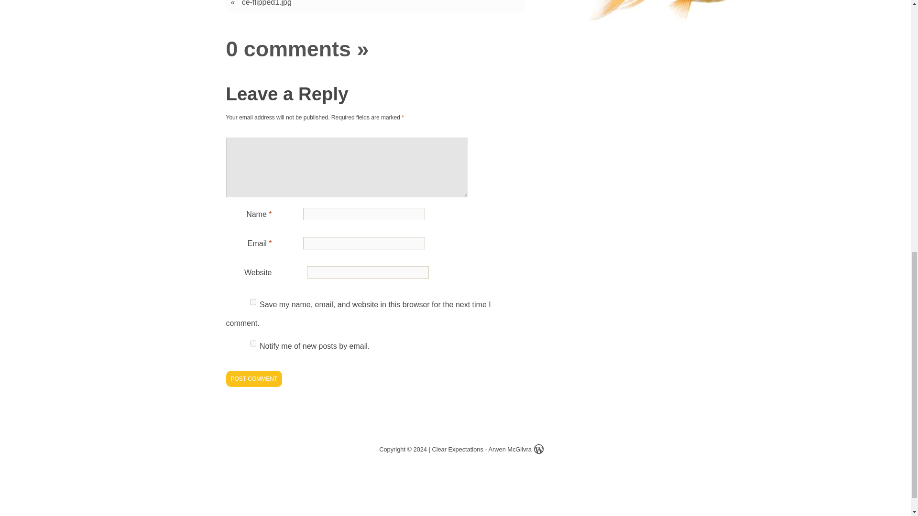 The image size is (918, 516). I want to click on 0 comments, so click(288, 49).